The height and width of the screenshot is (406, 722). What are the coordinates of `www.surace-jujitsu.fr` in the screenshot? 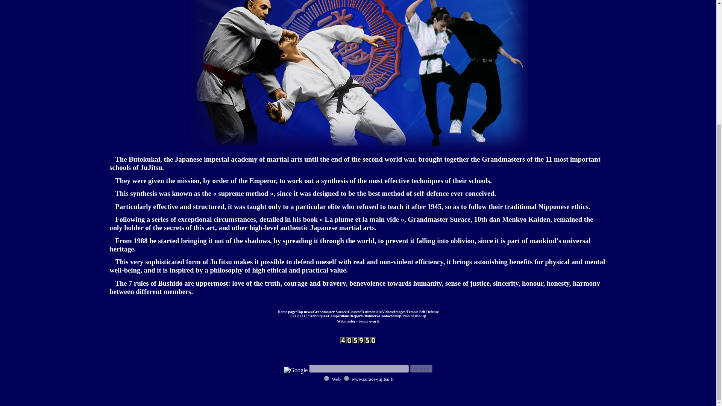 It's located at (346, 378).